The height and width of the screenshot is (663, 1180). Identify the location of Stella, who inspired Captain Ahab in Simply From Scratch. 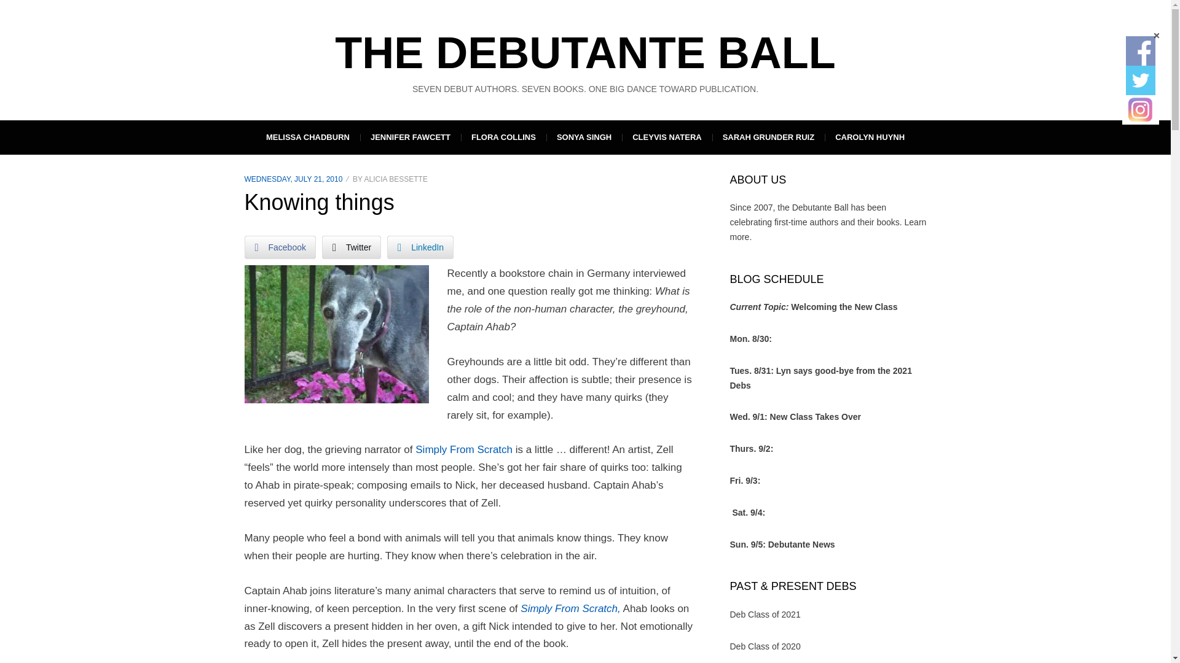
(337, 334).